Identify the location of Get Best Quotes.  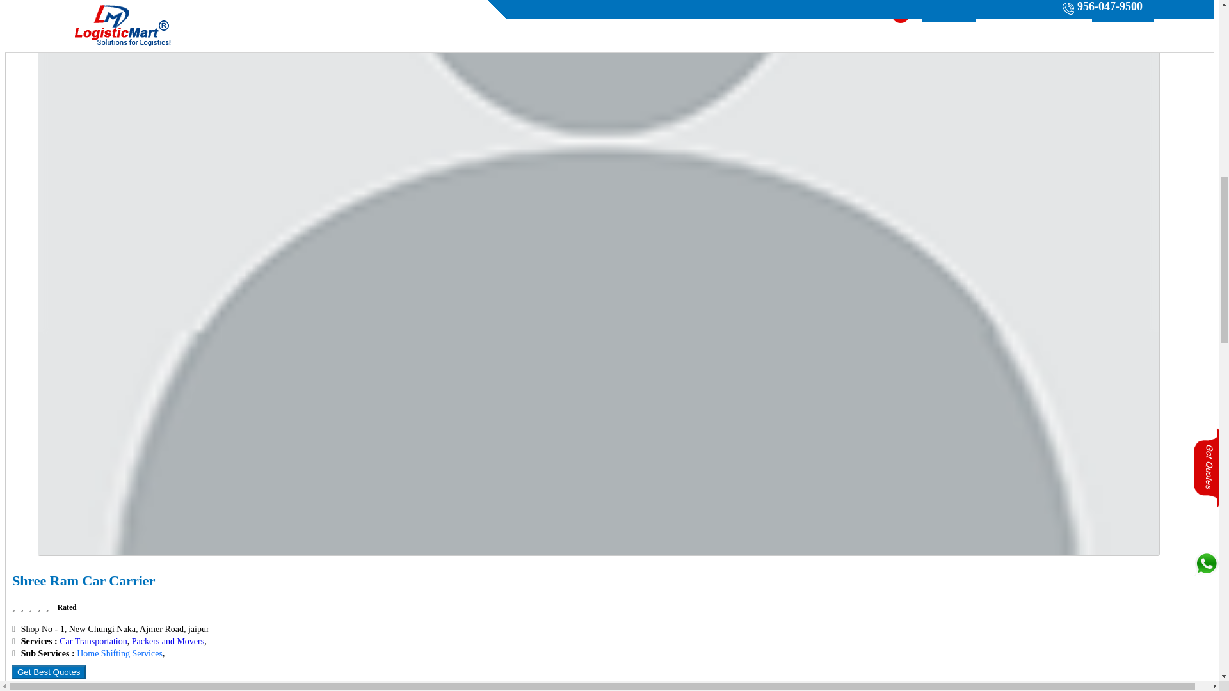
(49, 672).